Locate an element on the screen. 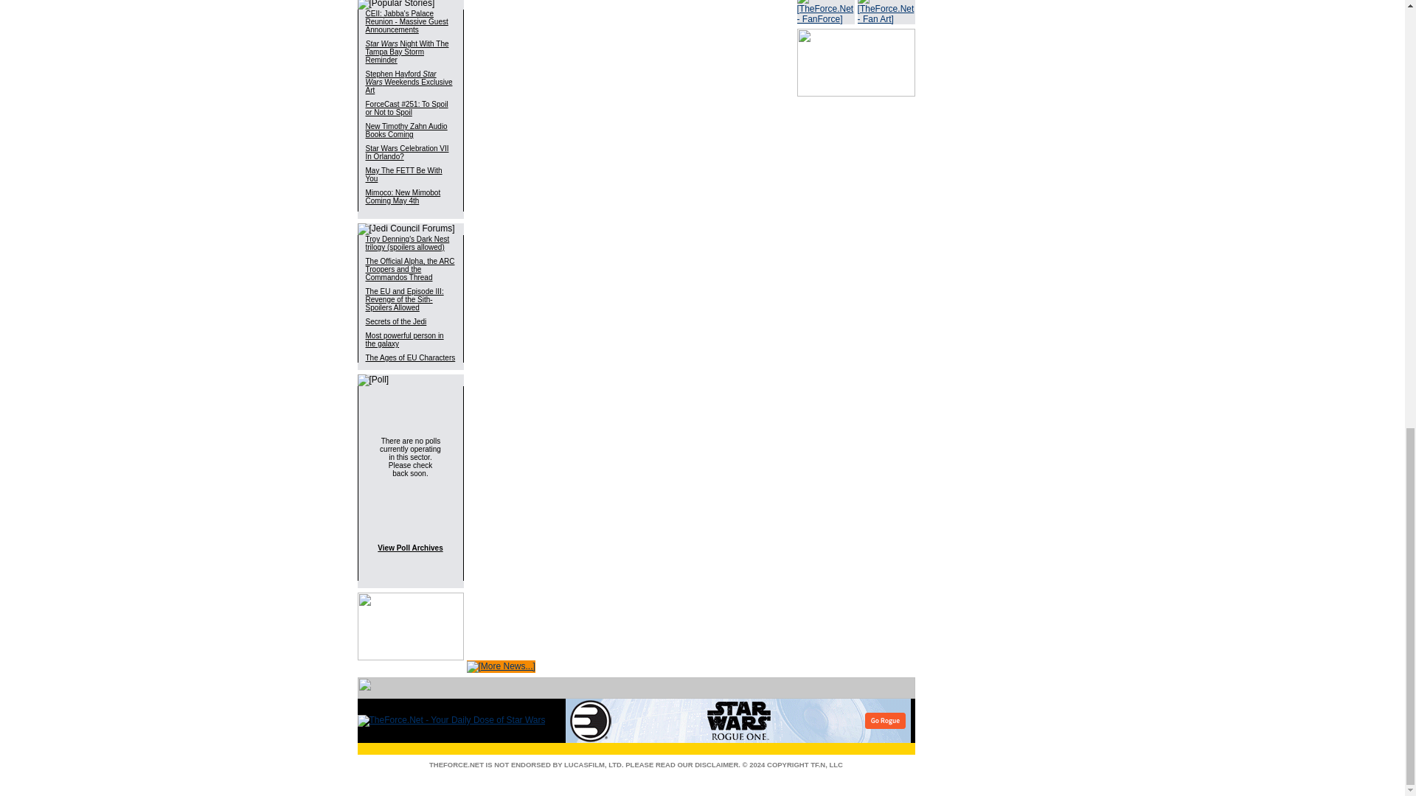 The image size is (1416, 796). View Poll Archives is located at coordinates (410, 548).